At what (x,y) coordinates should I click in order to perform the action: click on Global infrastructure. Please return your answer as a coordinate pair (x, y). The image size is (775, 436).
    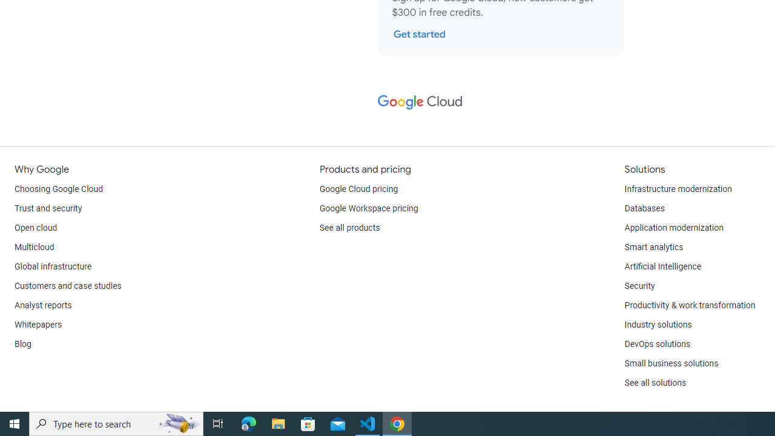
    Looking at the image, I should click on (53, 266).